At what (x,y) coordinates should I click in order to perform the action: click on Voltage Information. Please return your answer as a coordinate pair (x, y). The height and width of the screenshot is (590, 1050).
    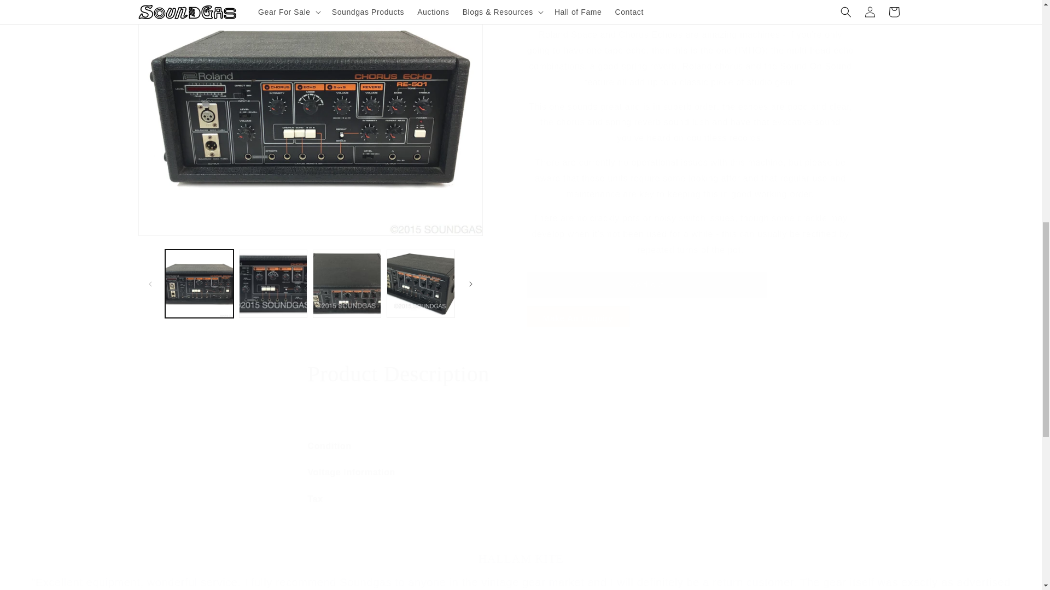
    Looking at the image, I should click on (521, 473).